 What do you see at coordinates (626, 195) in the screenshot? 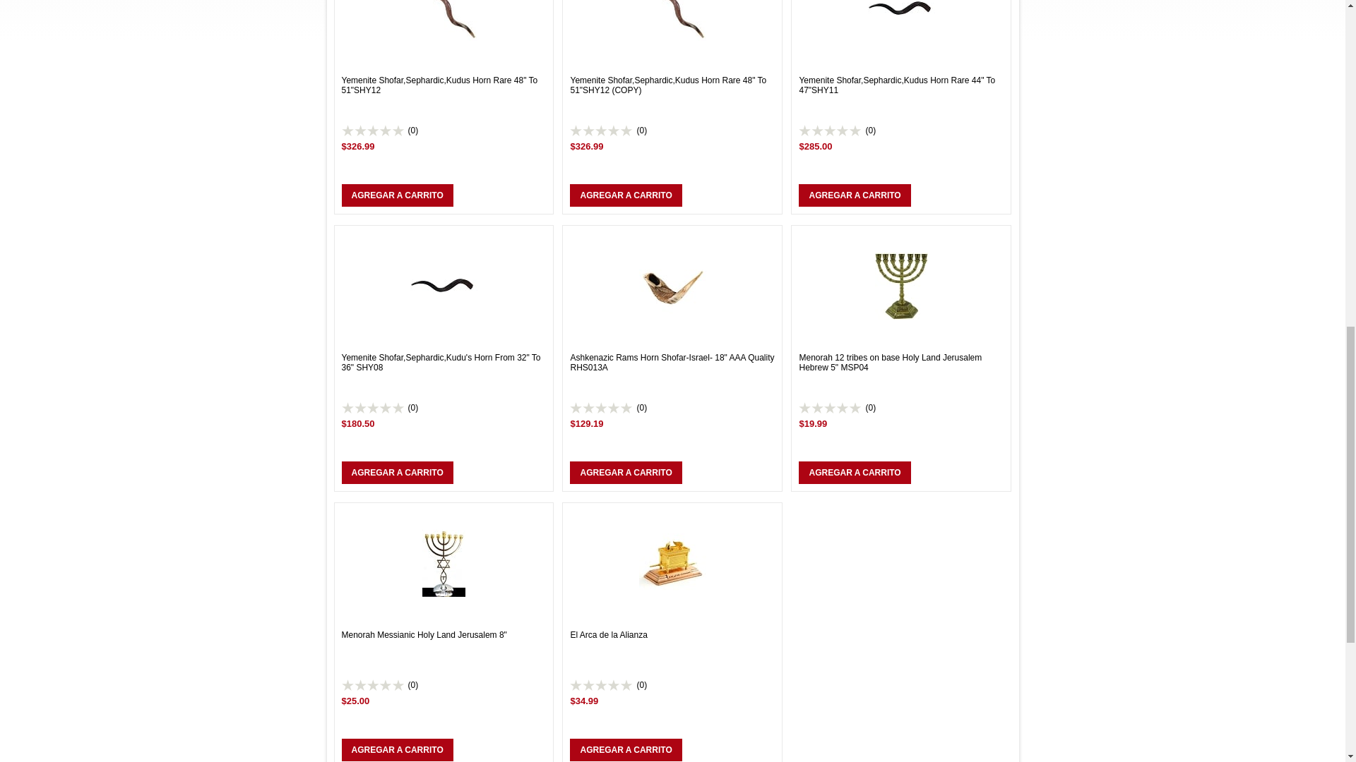
I see `Agregar a carrito` at bounding box center [626, 195].